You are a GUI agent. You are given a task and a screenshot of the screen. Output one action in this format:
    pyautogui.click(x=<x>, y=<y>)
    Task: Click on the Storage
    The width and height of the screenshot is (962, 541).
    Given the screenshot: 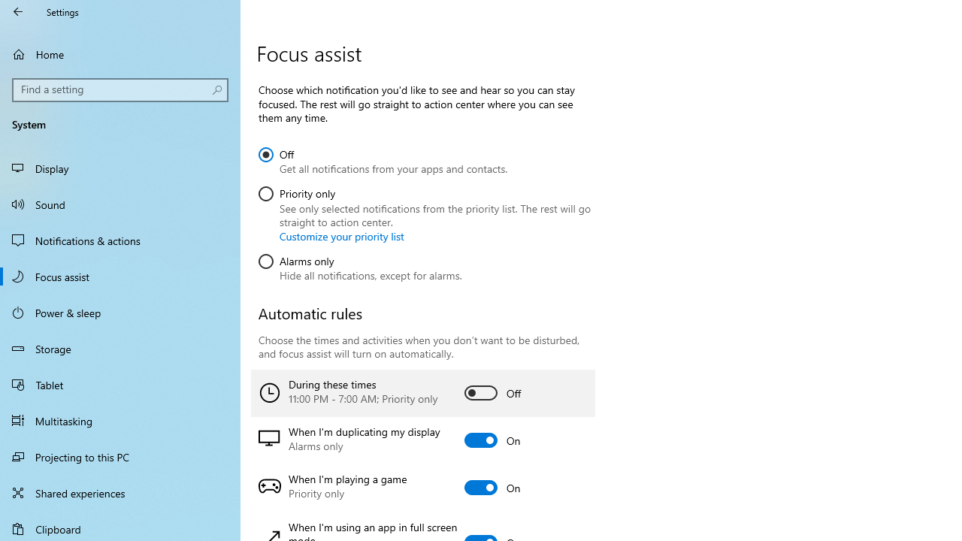 What is the action you would take?
    pyautogui.click(x=120, y=349)
    